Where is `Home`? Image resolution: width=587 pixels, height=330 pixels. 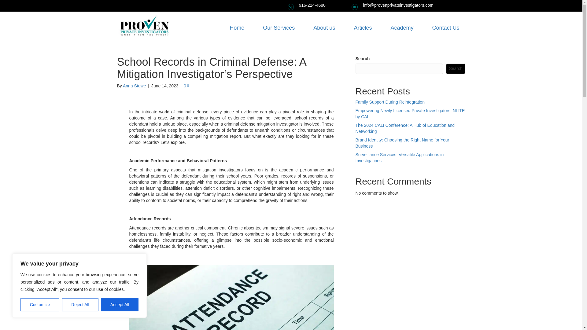
Home is located at coordinates (237, 28).